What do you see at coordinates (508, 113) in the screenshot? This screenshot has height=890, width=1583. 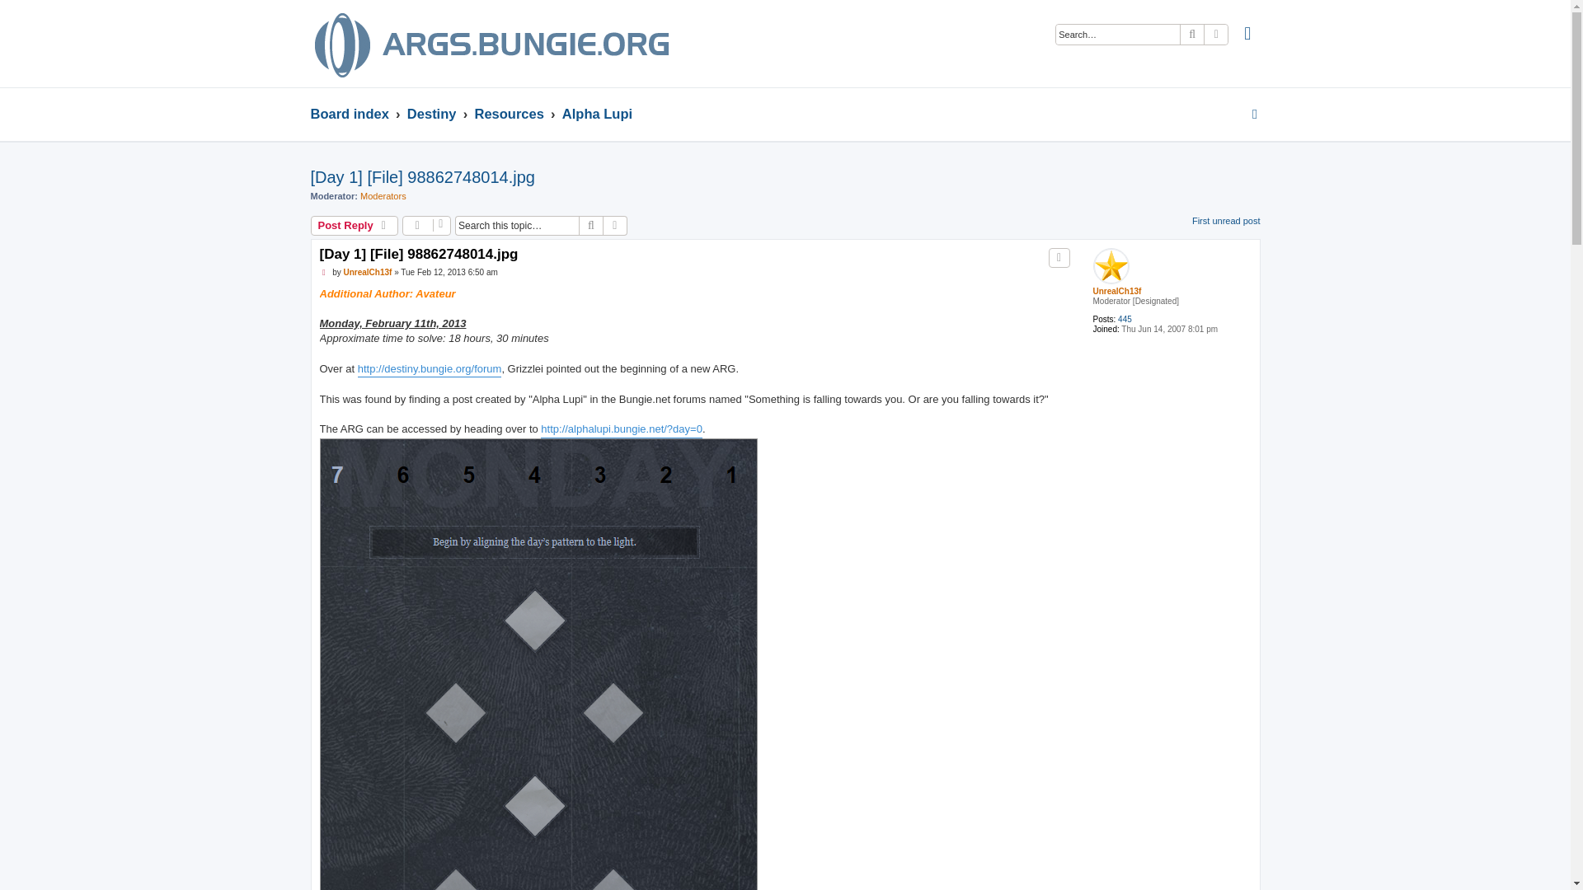 I see `Resources` at bounding box center [508, 113].